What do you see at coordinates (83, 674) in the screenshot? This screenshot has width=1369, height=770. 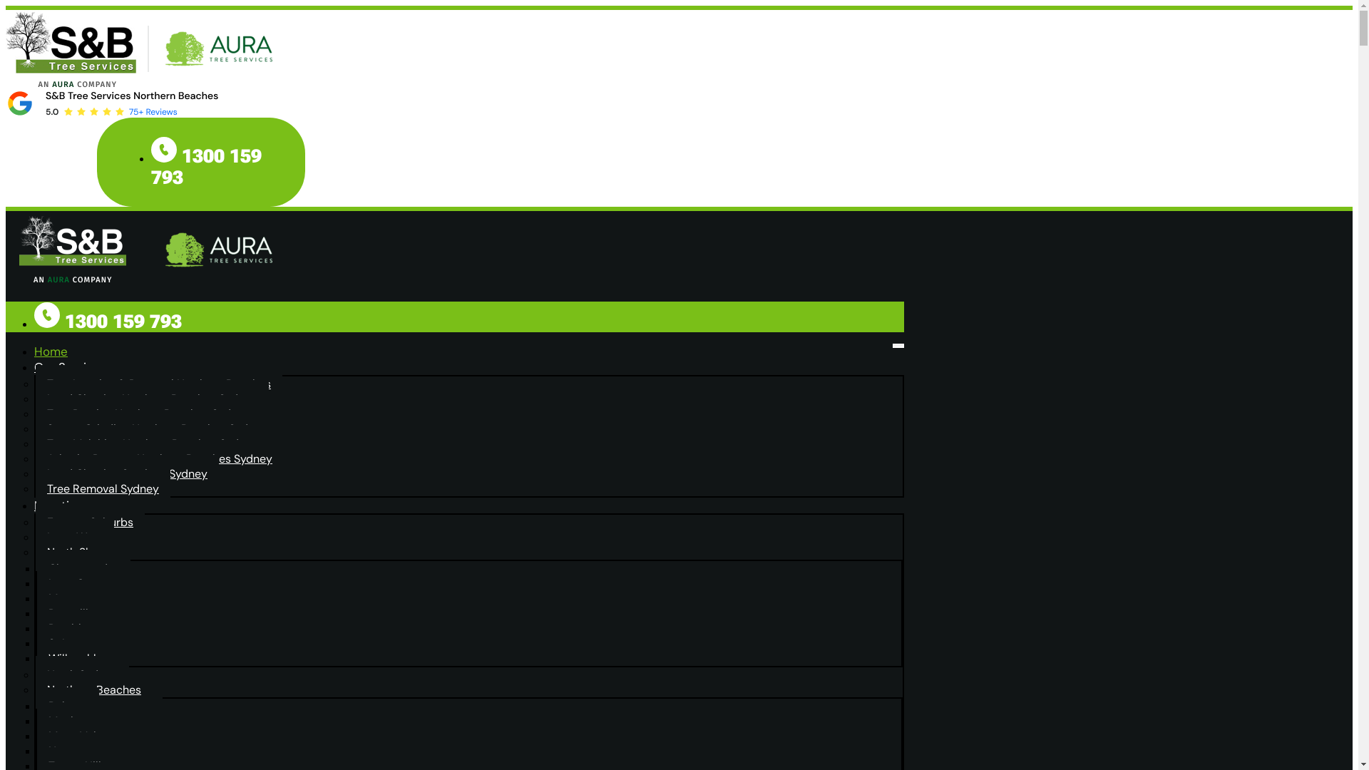 I see `North Sydney` at bounding box center [83, 674].